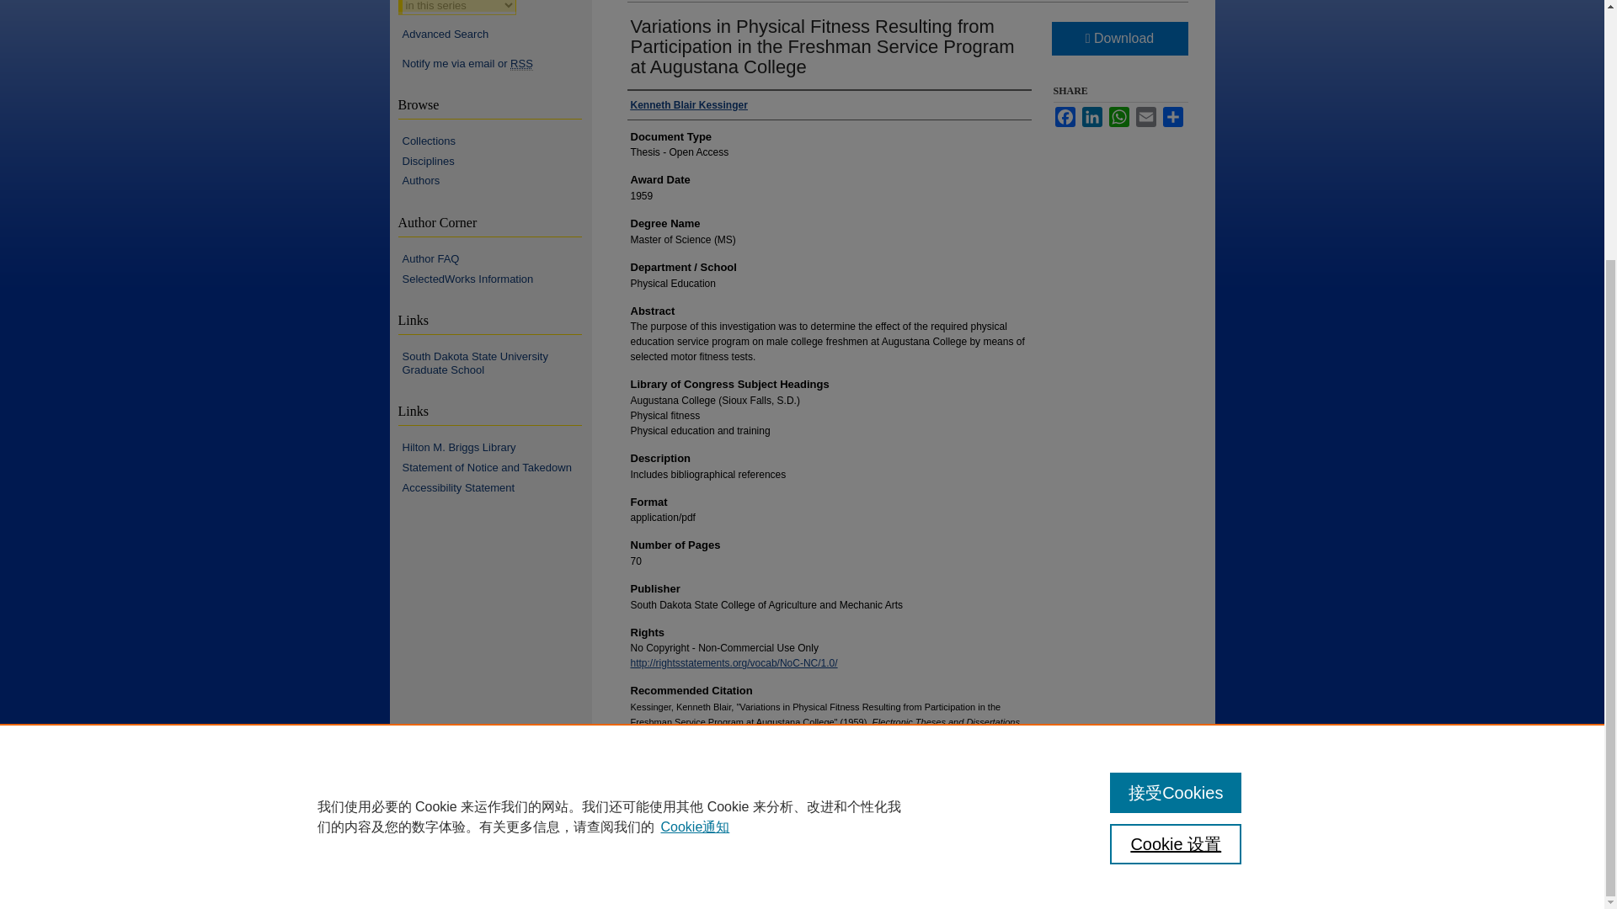 The image size is (1617, 909). I want to click on Notify me via email or RSS, so click(497, 64).